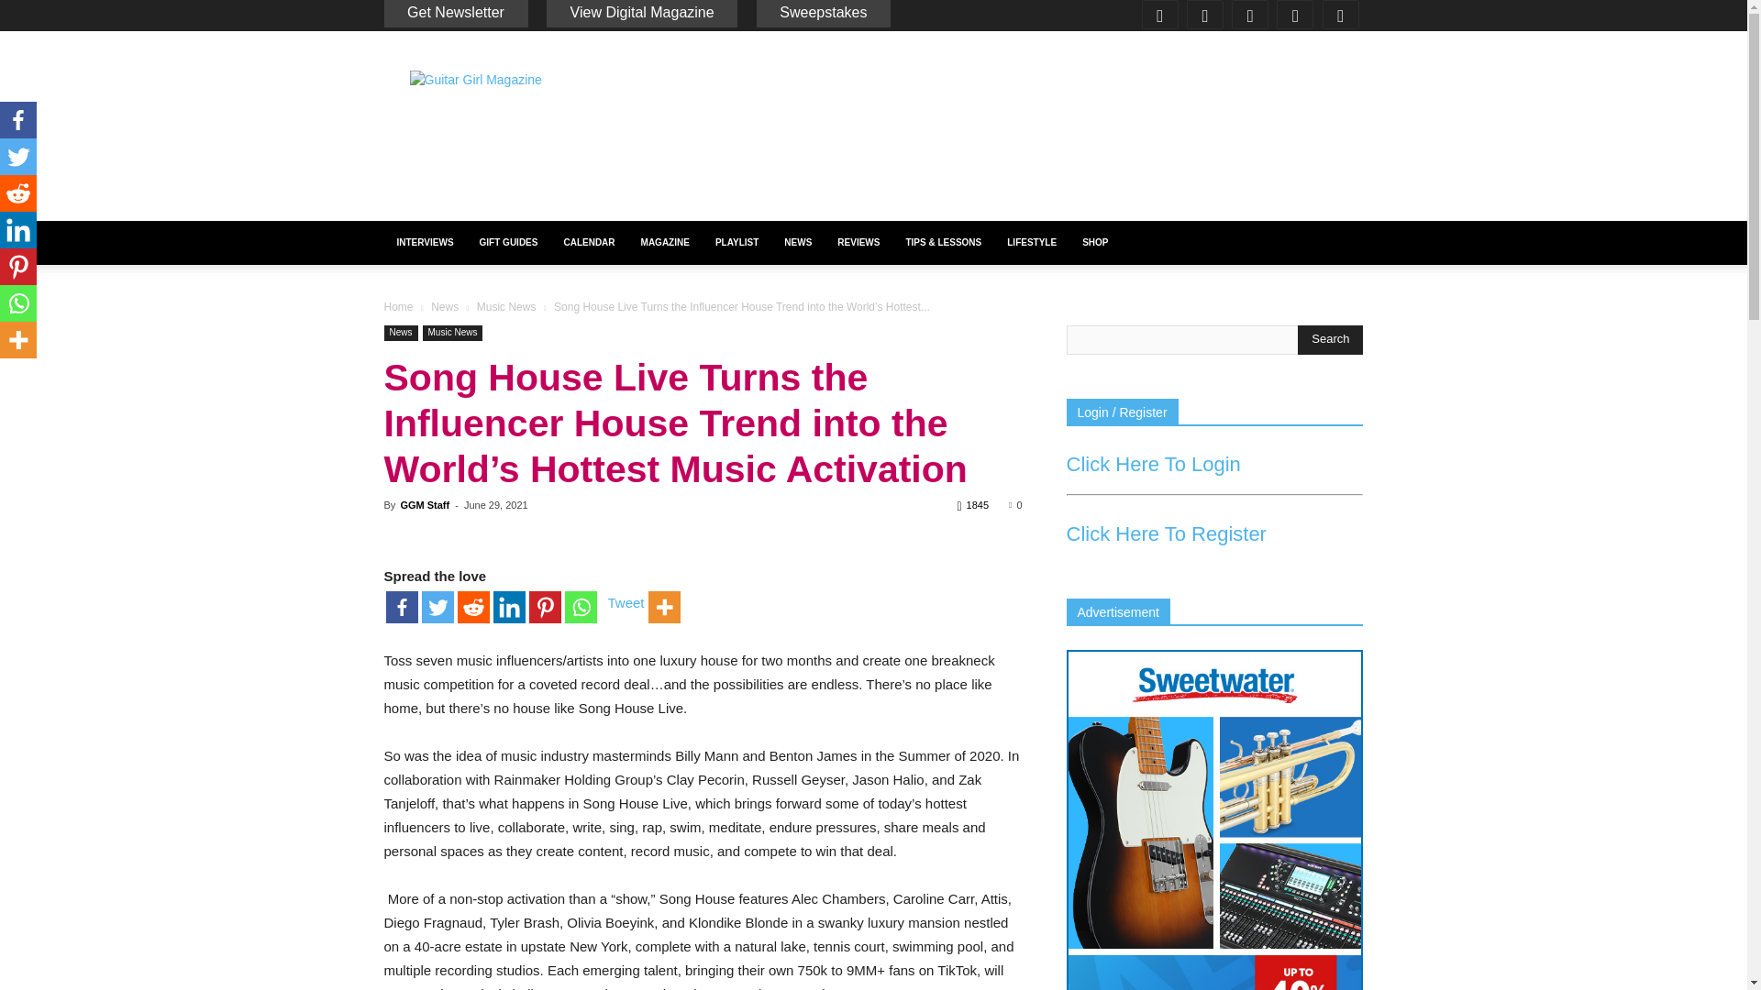 This screenshot has height=990, width=1761. What do you see at coordinates (1330, 339) in the screenshot?
I see `Search` at bounding box center [1330, 339].